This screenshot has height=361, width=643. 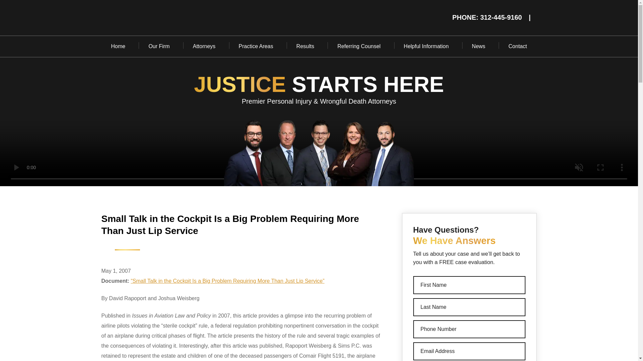 I want to click on Contact, so click(x=517, y=46).